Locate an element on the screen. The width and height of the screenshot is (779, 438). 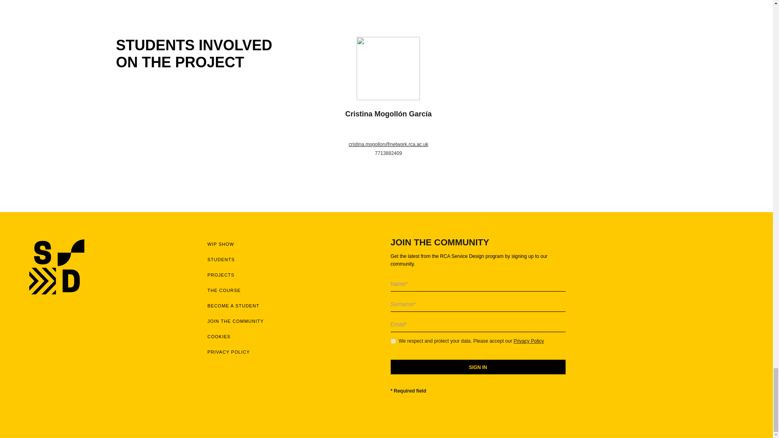
STUDENTS is located at coordinates (295, 260).